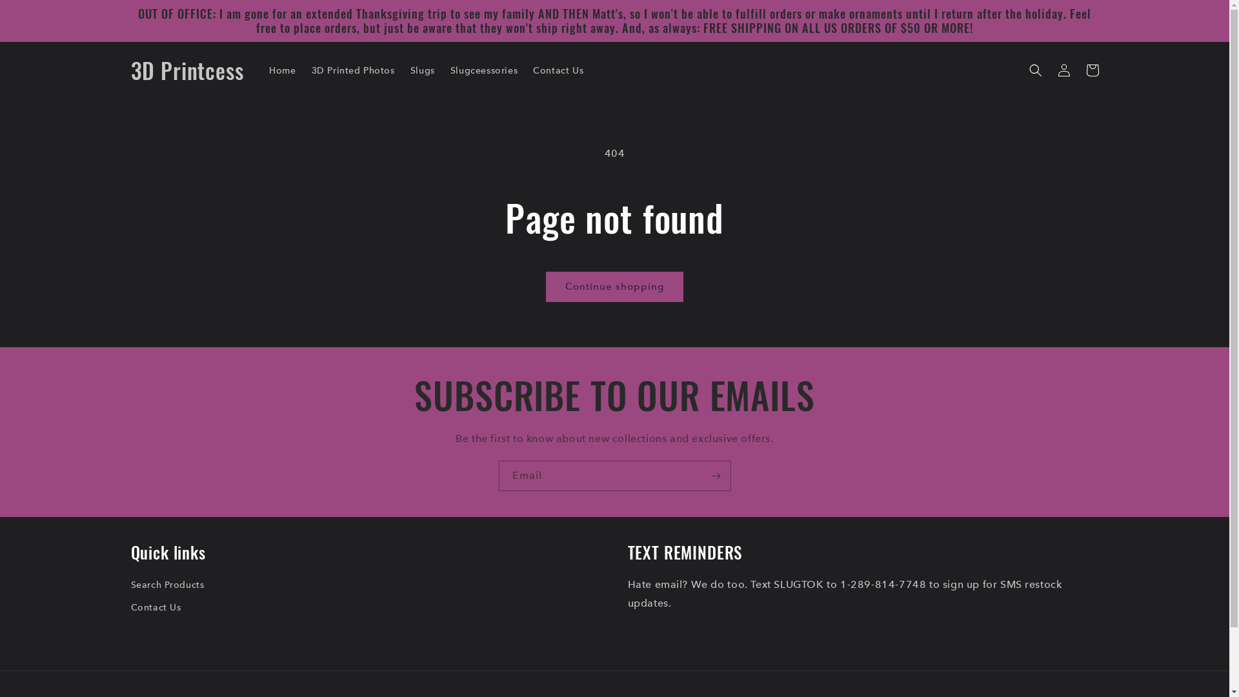 This screenshot has width=1239, height=697. I want to click on 3D Printed Photos, so click(352, 70).